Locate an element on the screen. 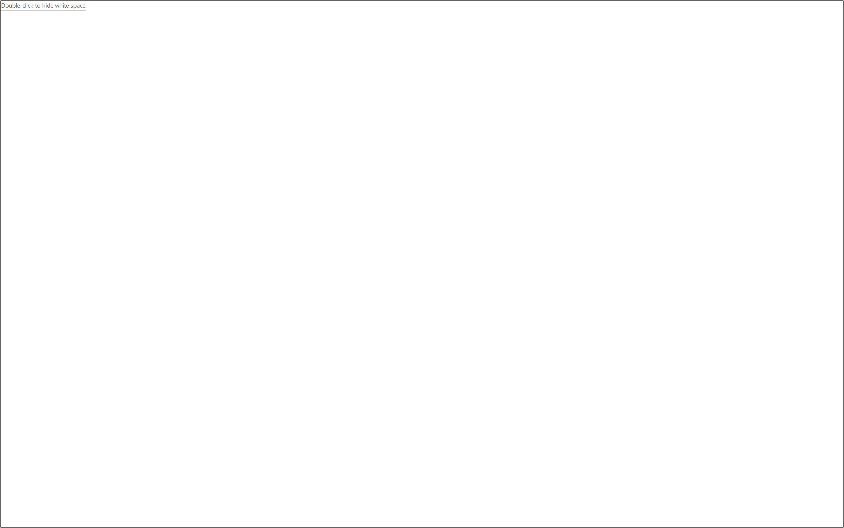 The image size is (844, 528). Microsoft search is located at coordinates (435, 12).